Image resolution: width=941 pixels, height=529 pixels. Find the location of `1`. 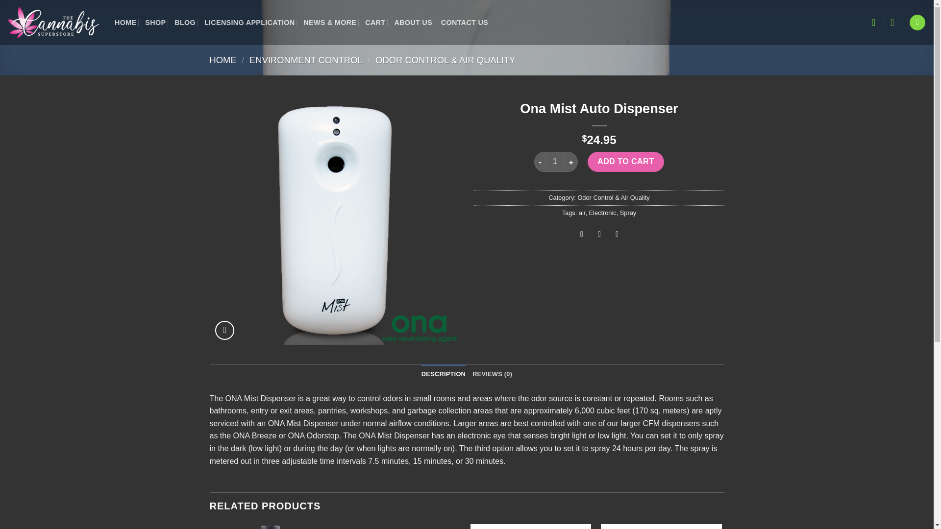

1 is located at coordinates (555, 161).